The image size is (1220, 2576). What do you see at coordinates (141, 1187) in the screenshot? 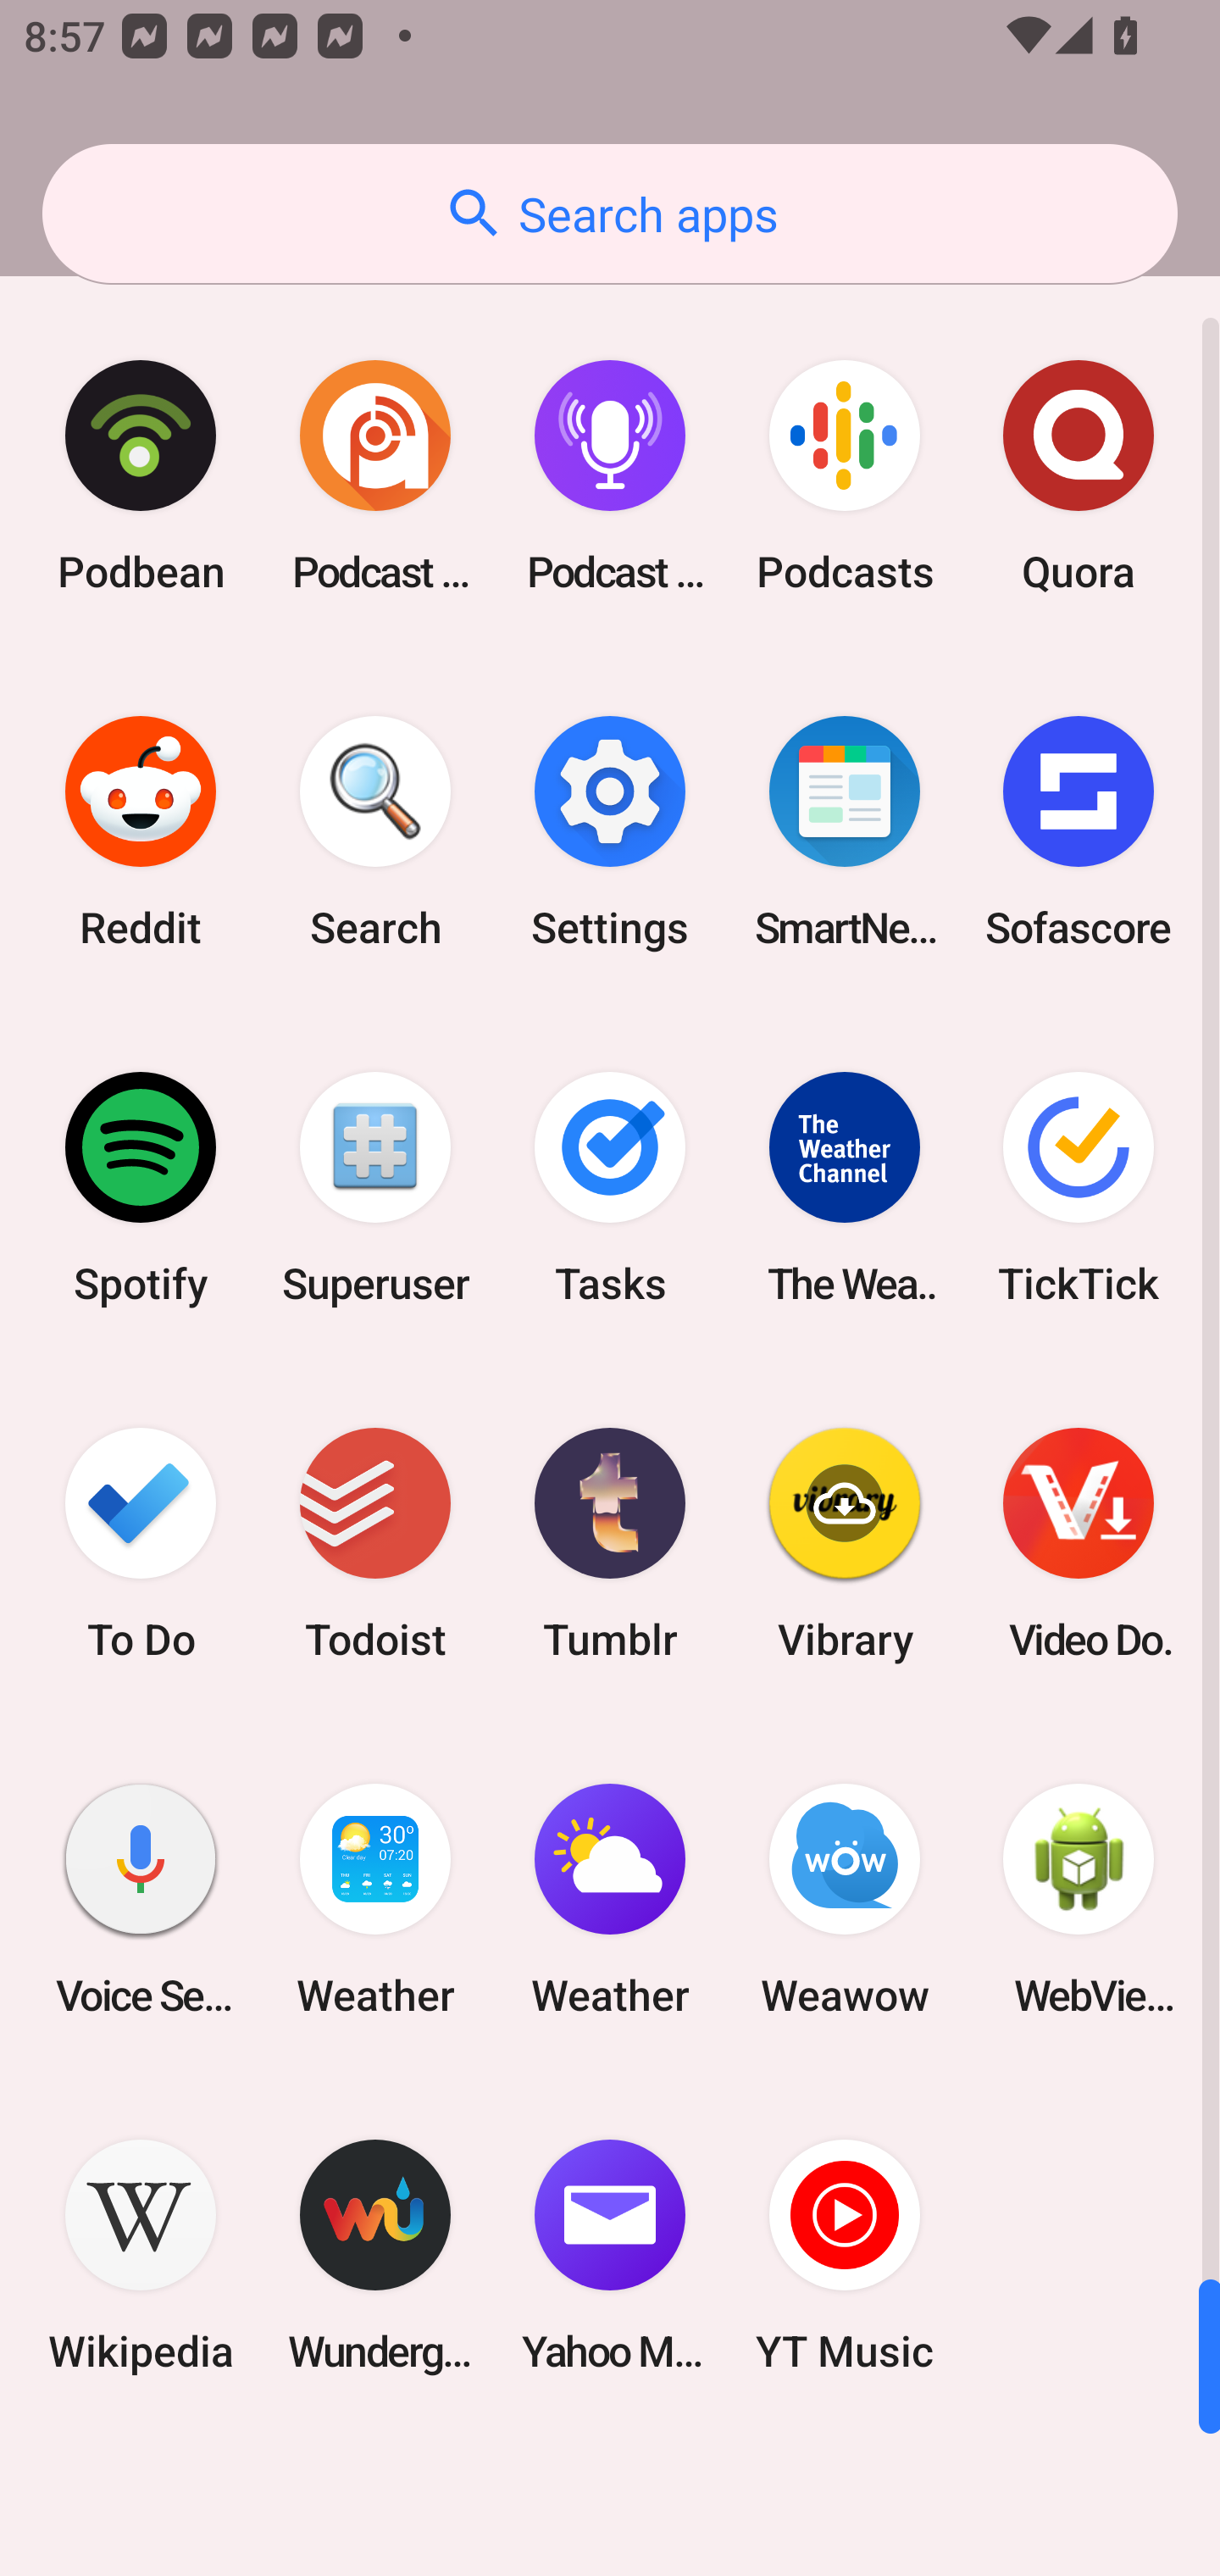
I see `Spotify` at bounding box center [141, 1187].